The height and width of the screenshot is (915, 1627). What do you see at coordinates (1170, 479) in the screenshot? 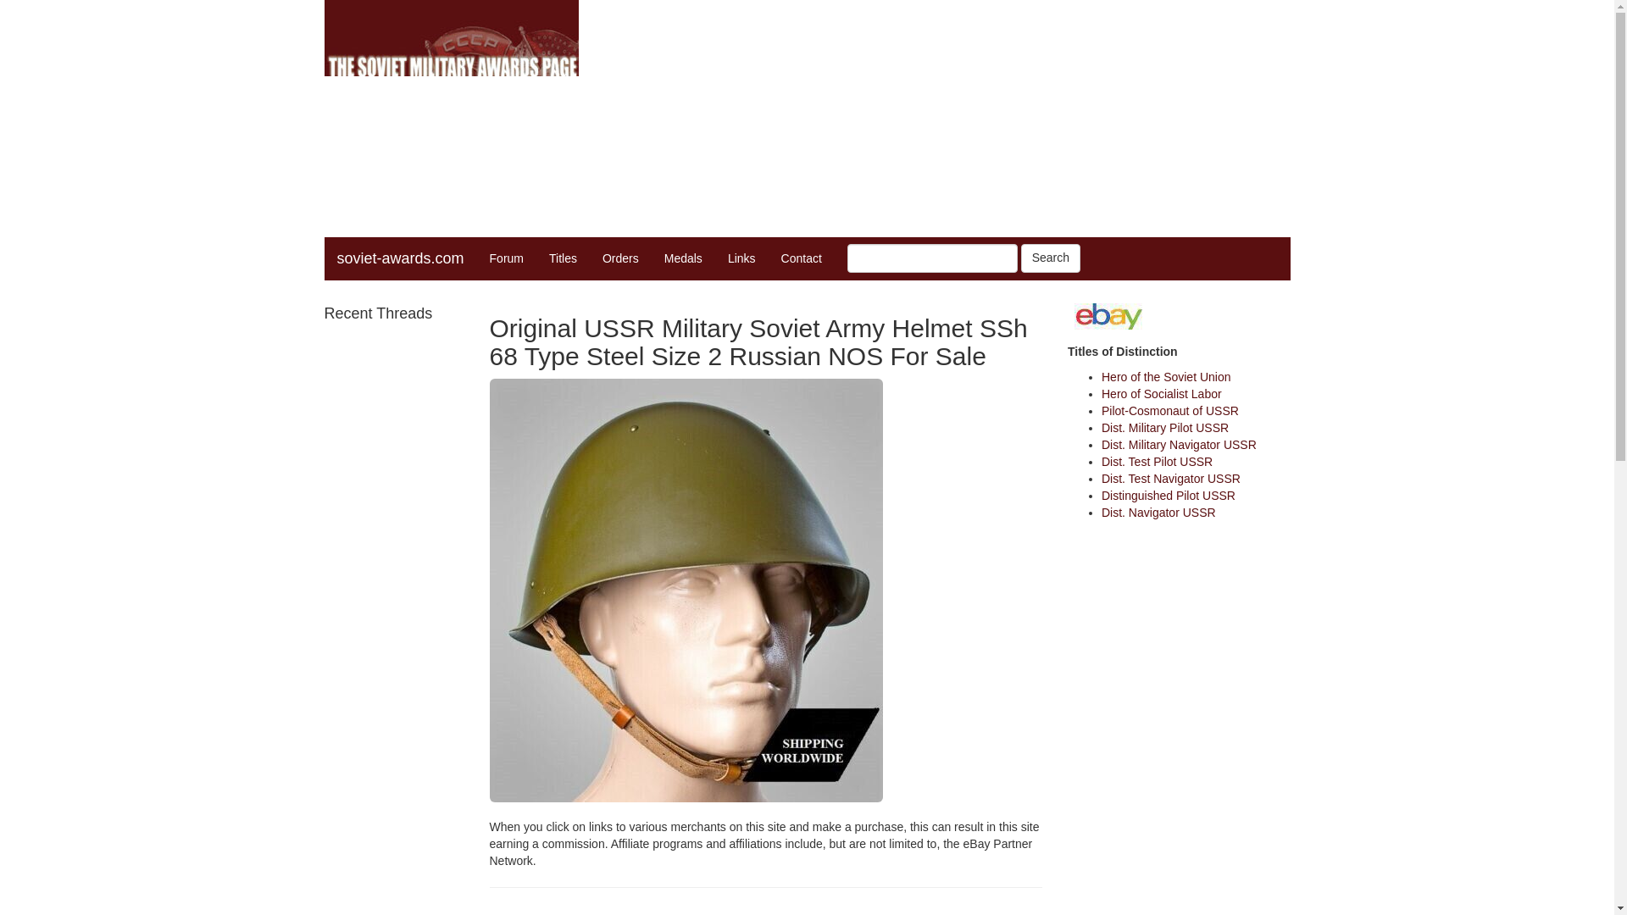
I see `Dist. Test Navigator USSR` at bounding box center [1170, 479].